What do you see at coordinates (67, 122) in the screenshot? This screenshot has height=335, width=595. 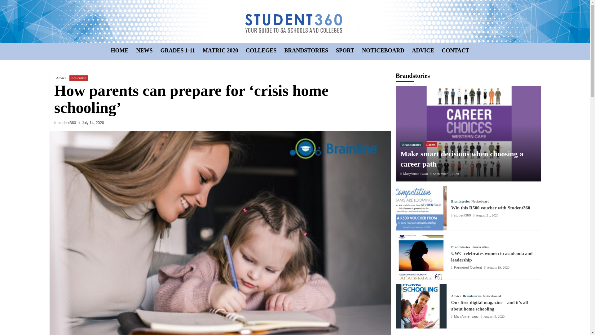 I see `student360` at bounding box center [67, 122].